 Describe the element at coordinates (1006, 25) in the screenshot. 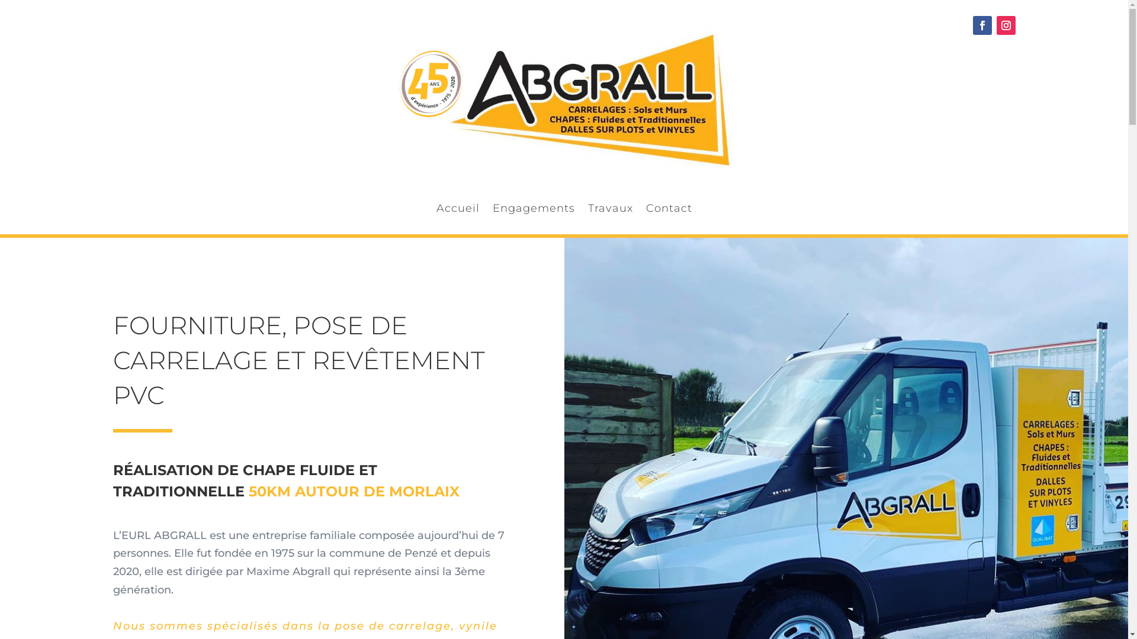

I see `Suivez sur Instagram` at that location.